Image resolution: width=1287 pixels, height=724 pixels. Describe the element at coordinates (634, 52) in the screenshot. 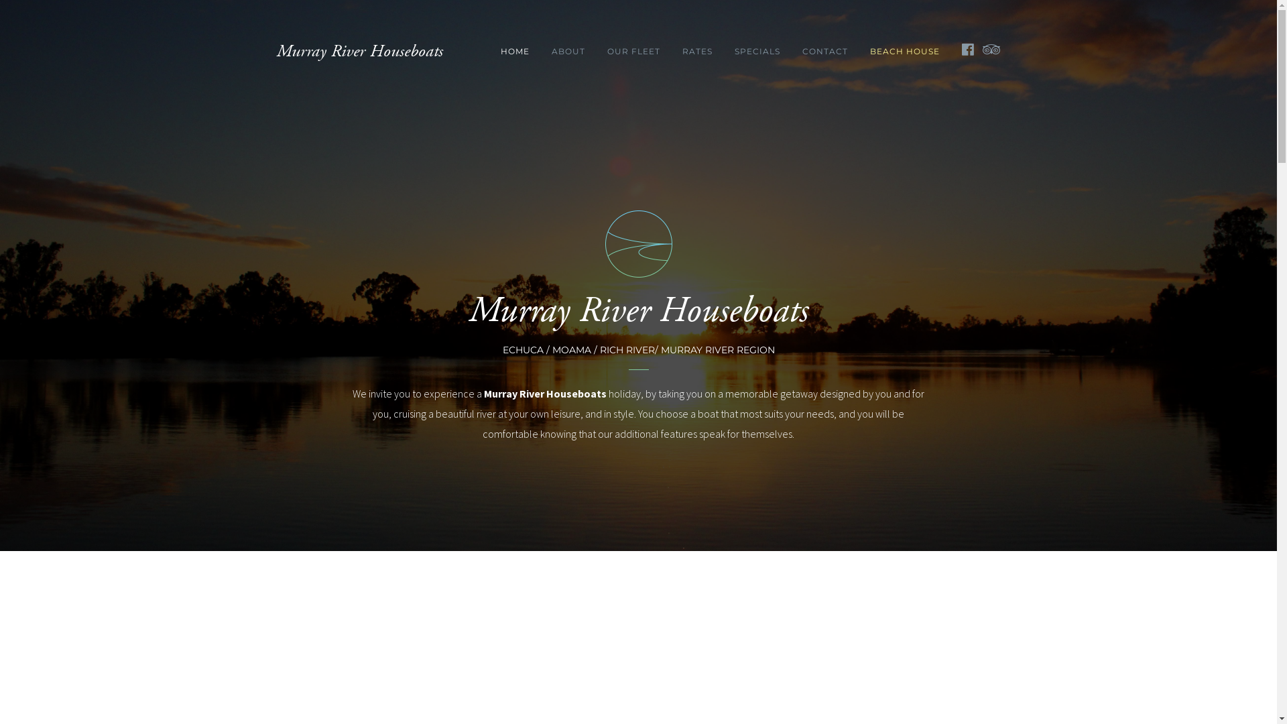

I see `OUR FLEET` at that location.